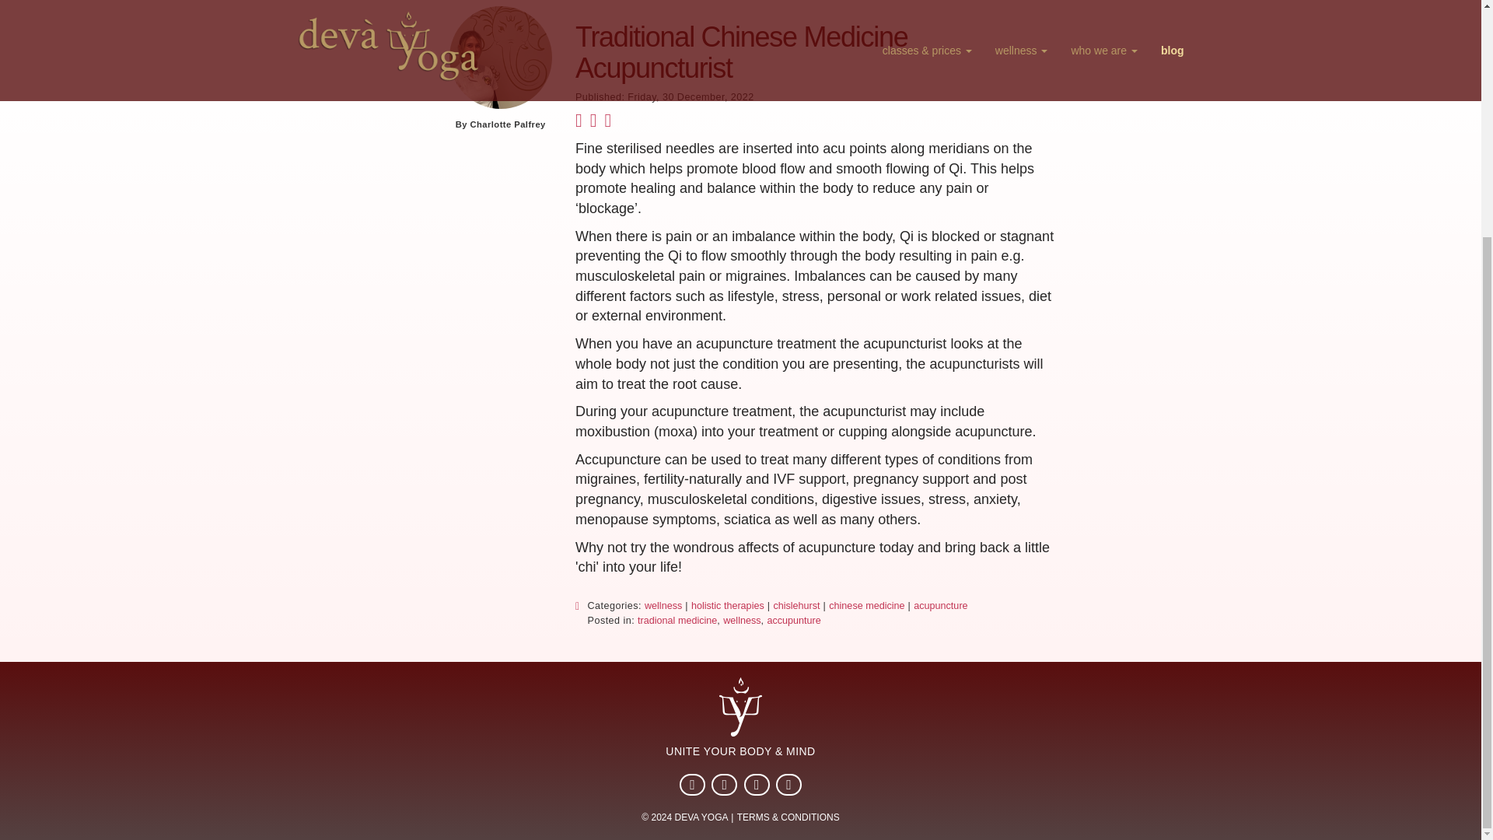 The image size is (1493, 840). What do you see at coordinates (866, 607) in the screenshot?
I see `chinese medicine` at bounding box center [866, 607].